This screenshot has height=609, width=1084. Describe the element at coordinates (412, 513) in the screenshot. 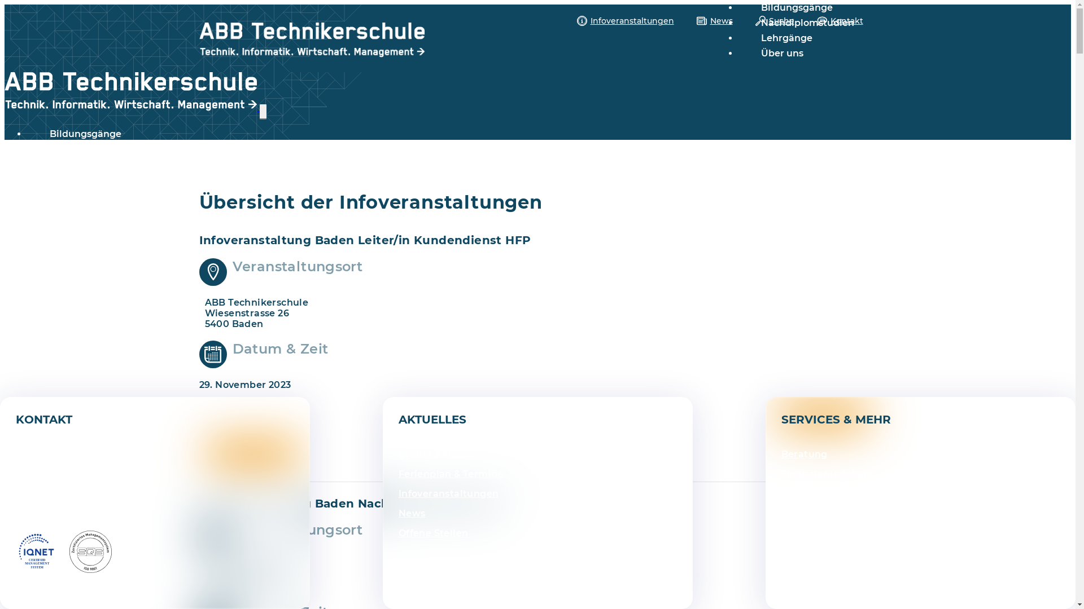

I see `News` at that location.